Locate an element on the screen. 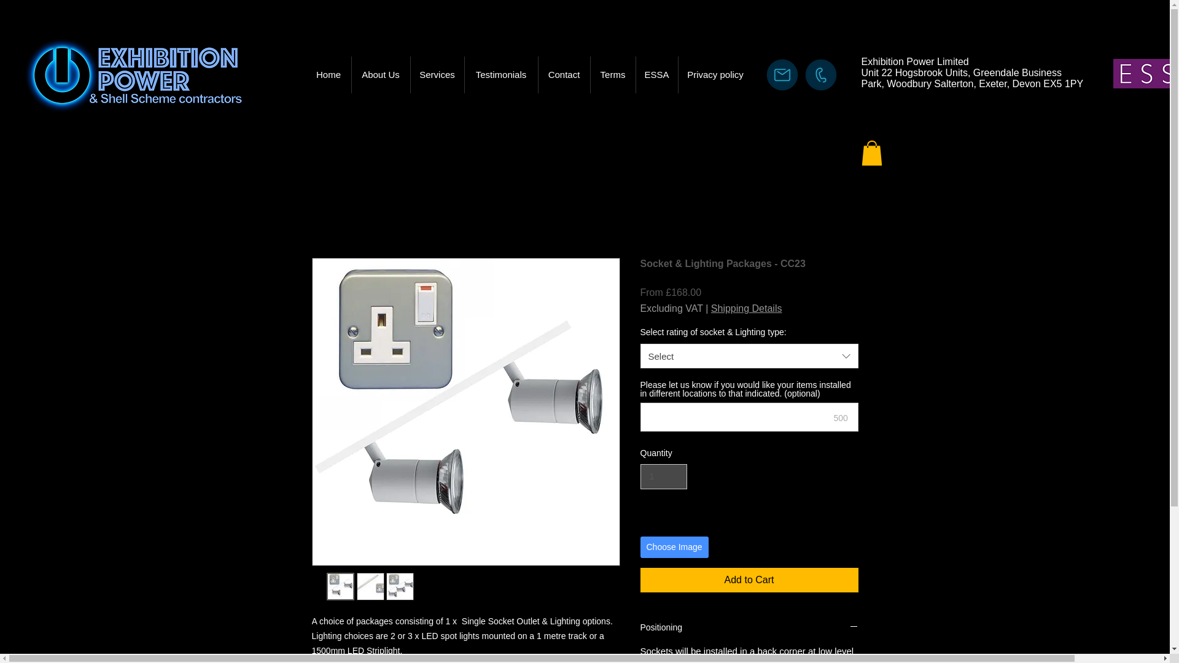 The height and width of the screenshot is (663, 1179). Shipping Details is located at coordinates (747, 308).